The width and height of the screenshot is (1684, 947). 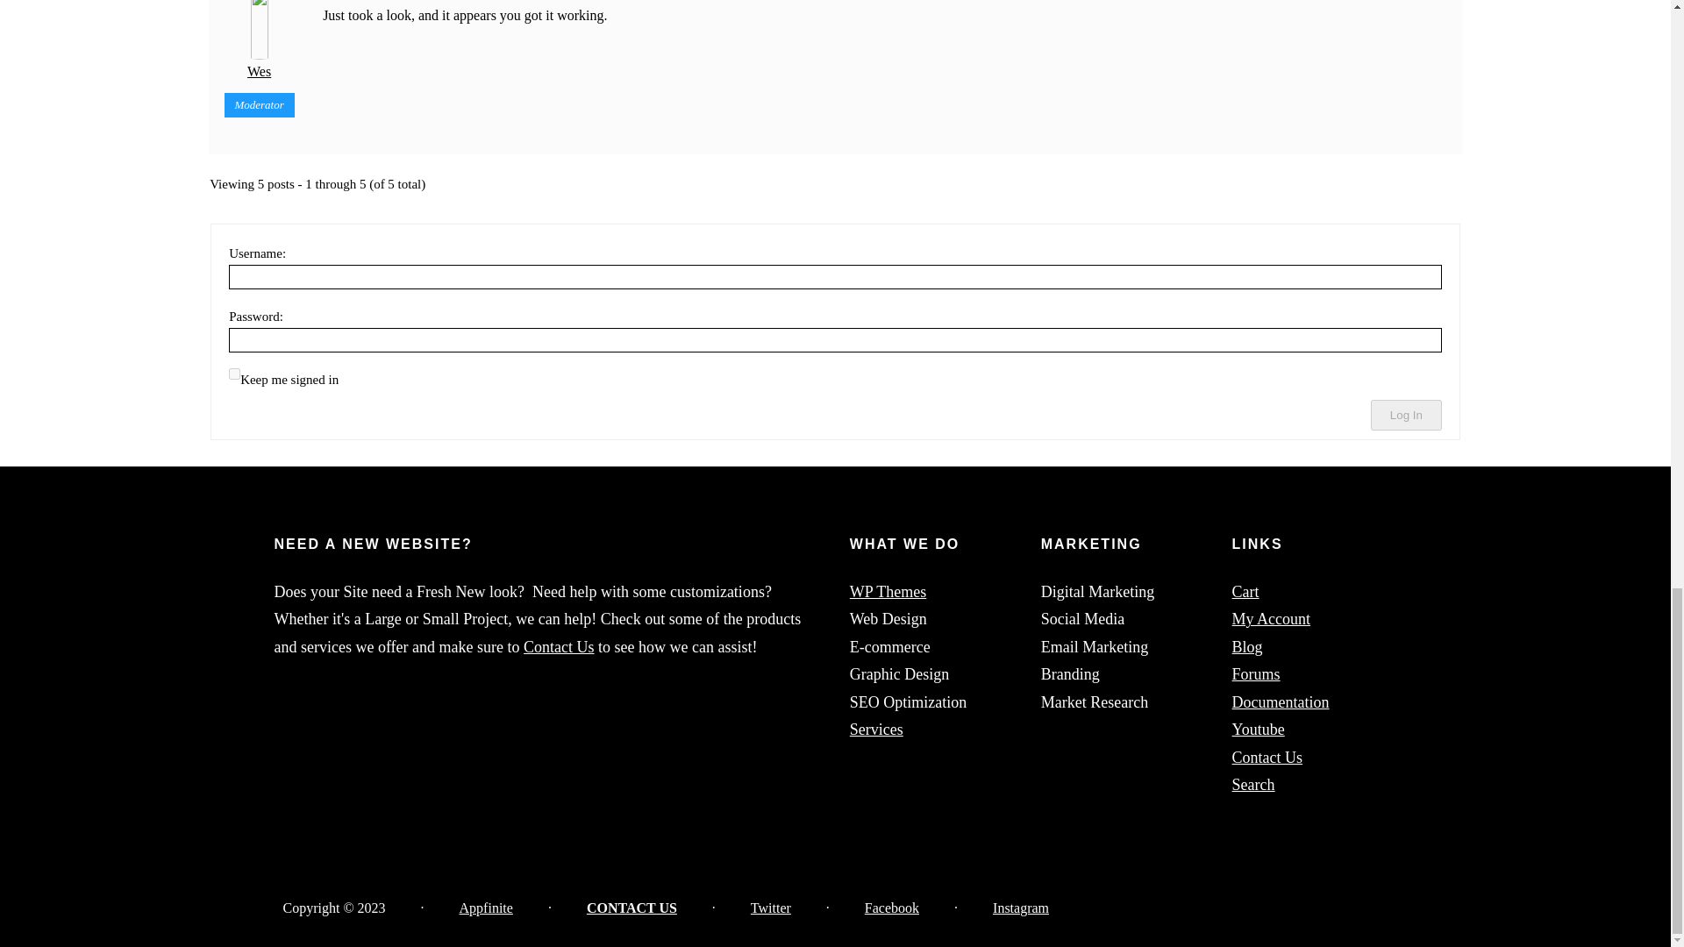 What do you see at coordinates (1256, 673) in the screenshot?
I see `Forums` at bounding box center [1256, 673].